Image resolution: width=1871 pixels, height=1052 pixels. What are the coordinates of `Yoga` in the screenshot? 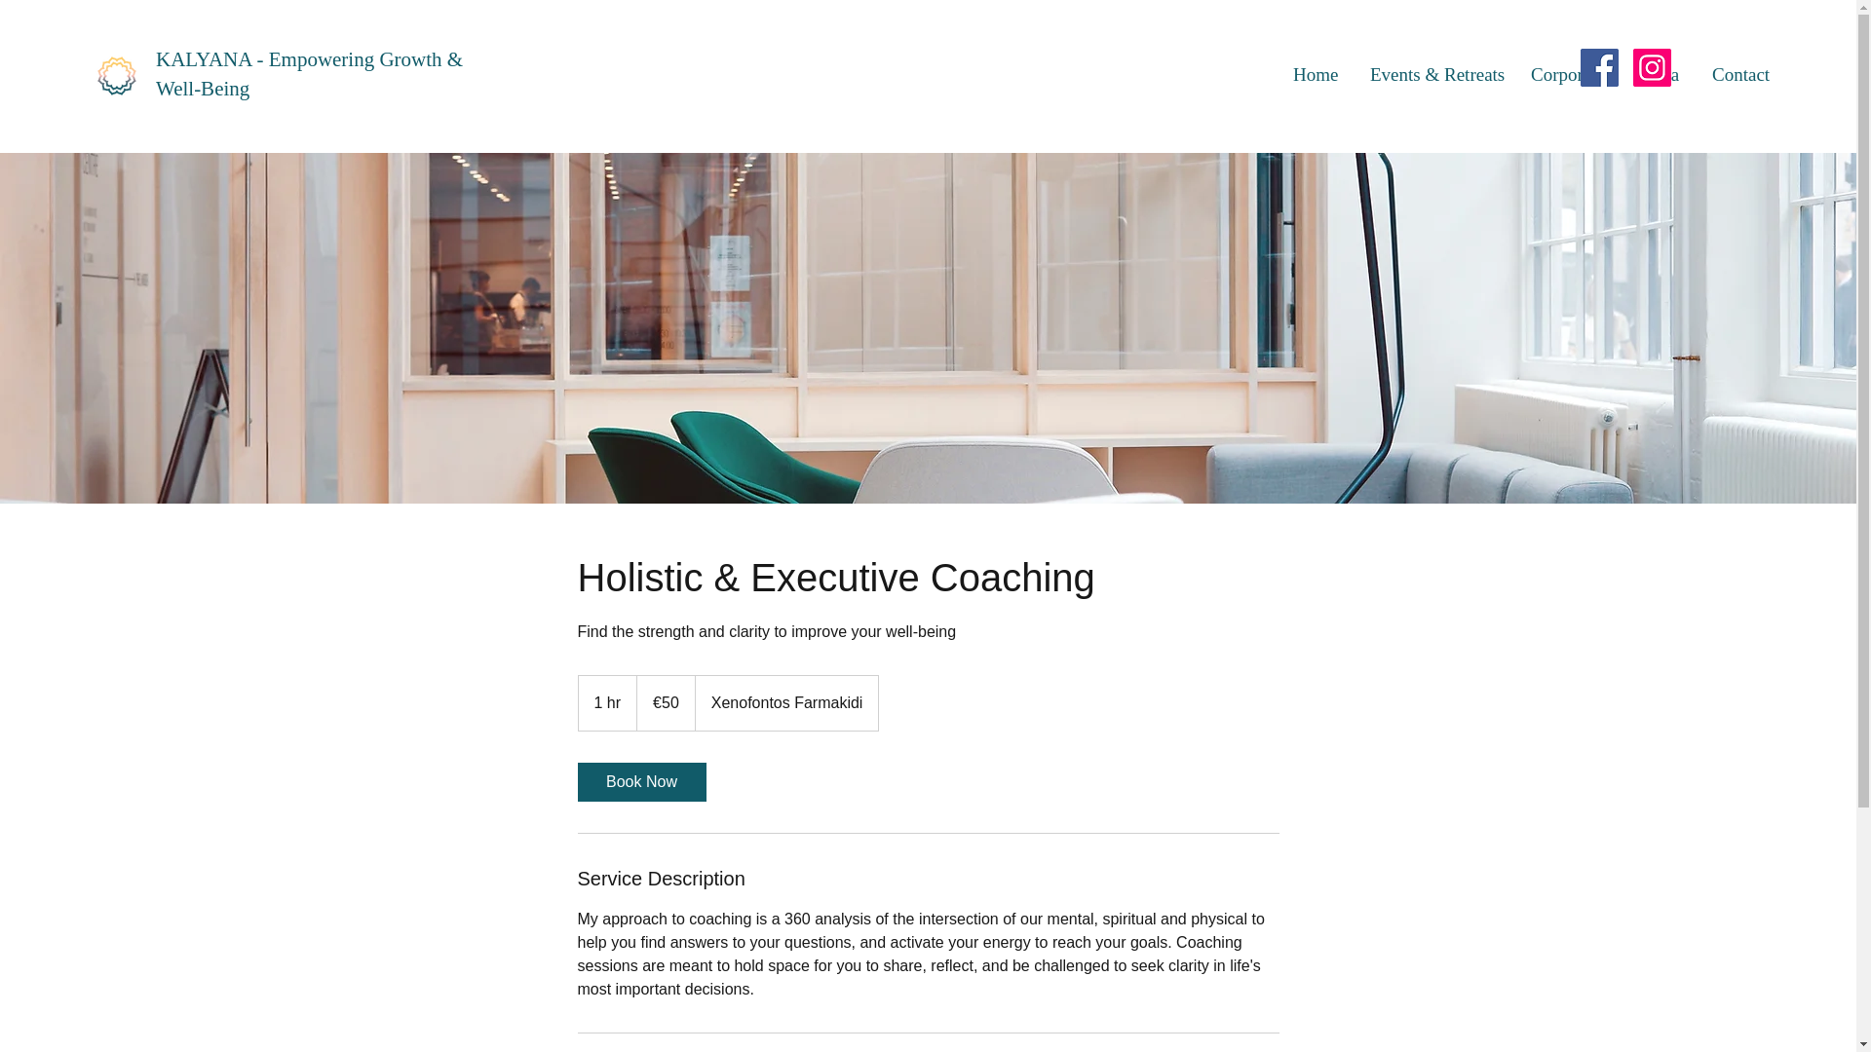 It's located at (1661, 74).